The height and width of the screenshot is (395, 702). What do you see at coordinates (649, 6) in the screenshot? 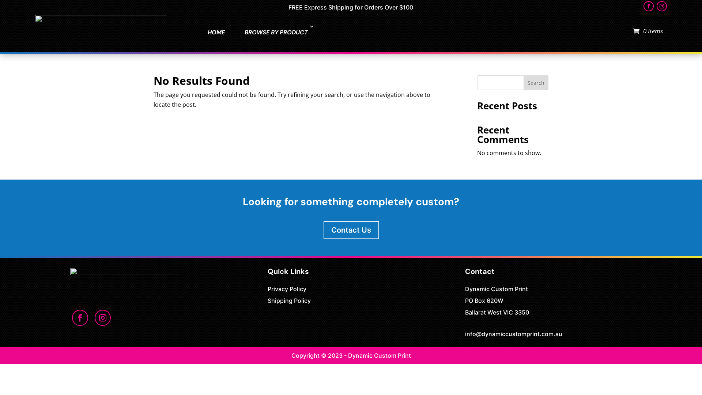
I see `Follow on Facebook` at bounding box center [649, 6].